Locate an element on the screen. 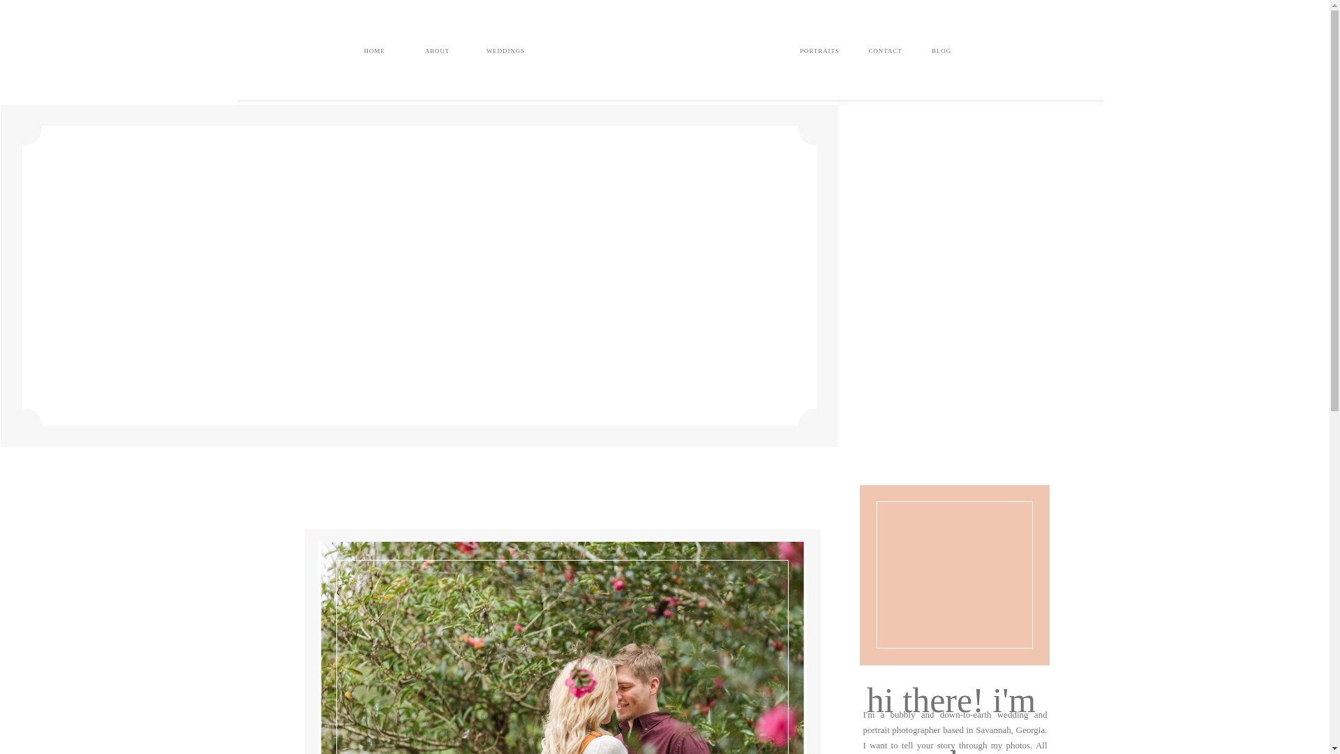 This screenshot has width=1340, height=754. PORTRAITS is located at coordinates (819, 52).